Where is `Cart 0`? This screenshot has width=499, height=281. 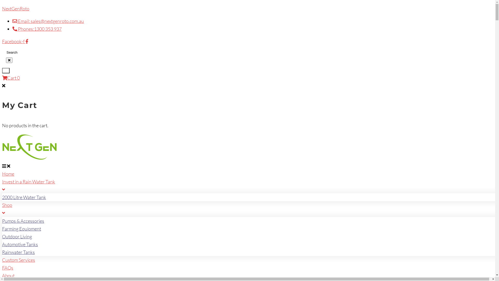 Cart 0 is located at coordinates (11, 78).